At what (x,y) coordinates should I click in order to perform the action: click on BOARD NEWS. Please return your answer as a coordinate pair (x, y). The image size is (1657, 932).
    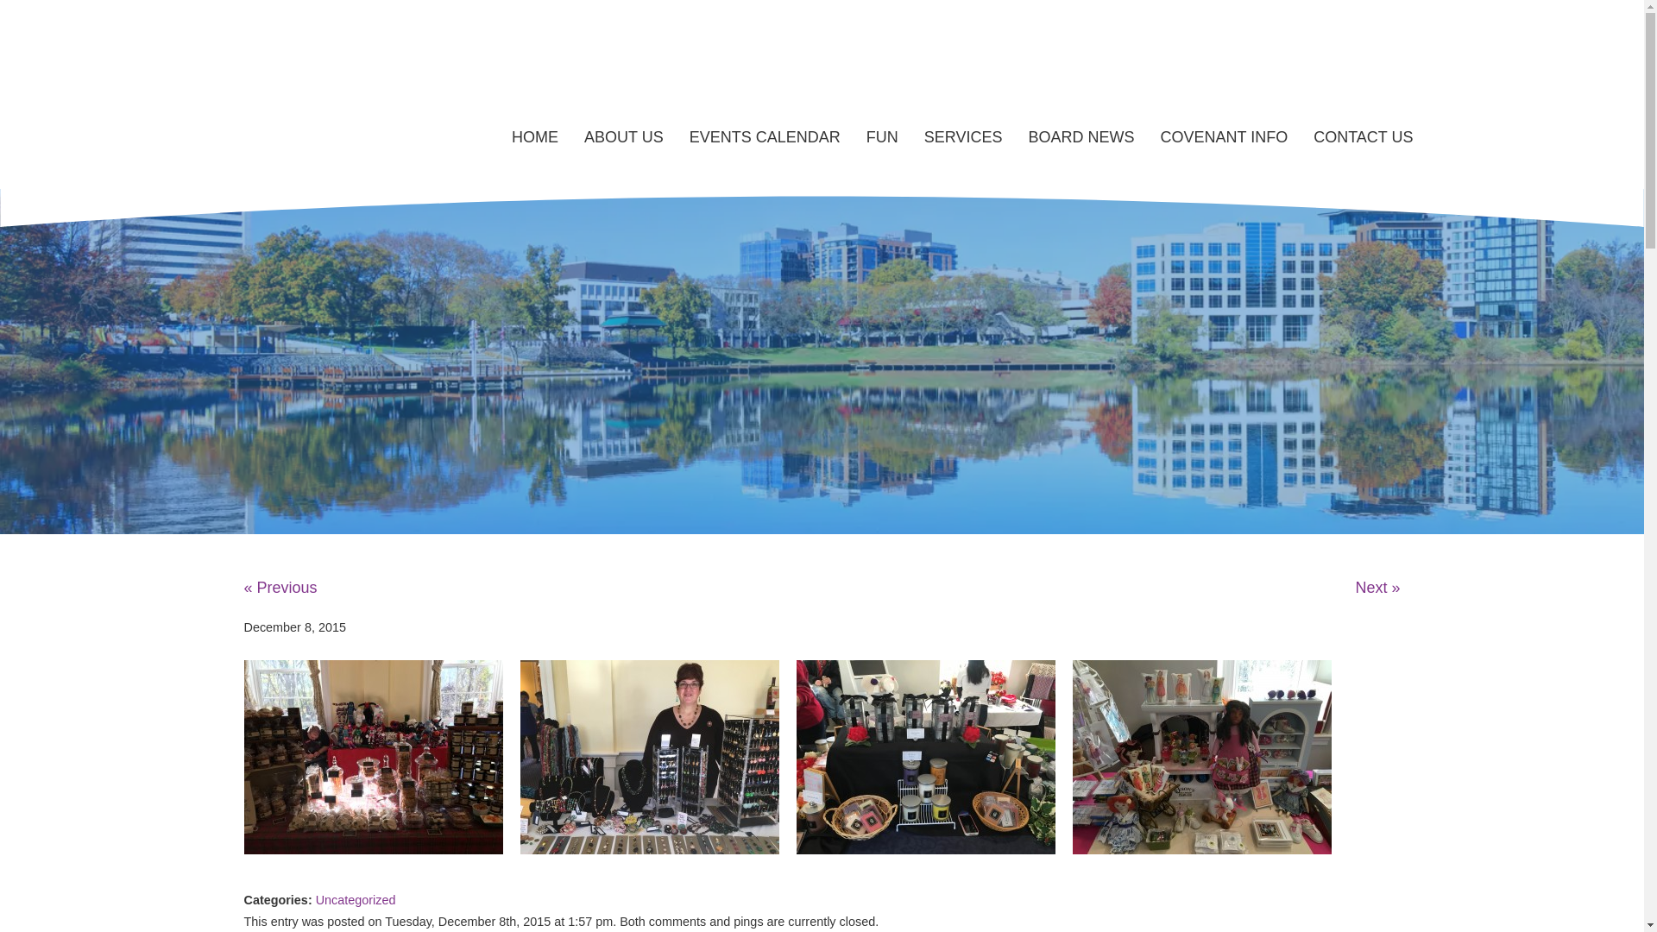
    Looking at the image, I should click on (1081, 137).